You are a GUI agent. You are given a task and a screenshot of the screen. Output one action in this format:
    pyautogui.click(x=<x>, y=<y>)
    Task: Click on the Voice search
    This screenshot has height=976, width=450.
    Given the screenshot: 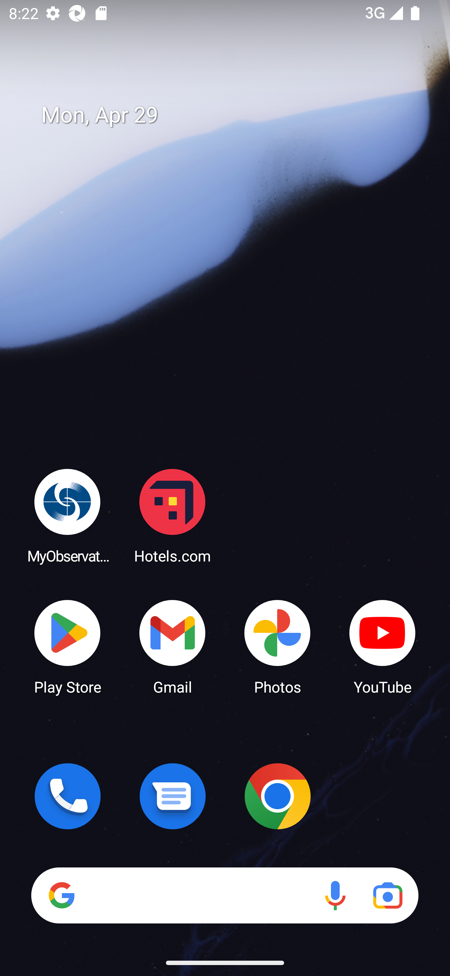 What is the action you would take?
    pyautogui.click(x=335, y=895)
    